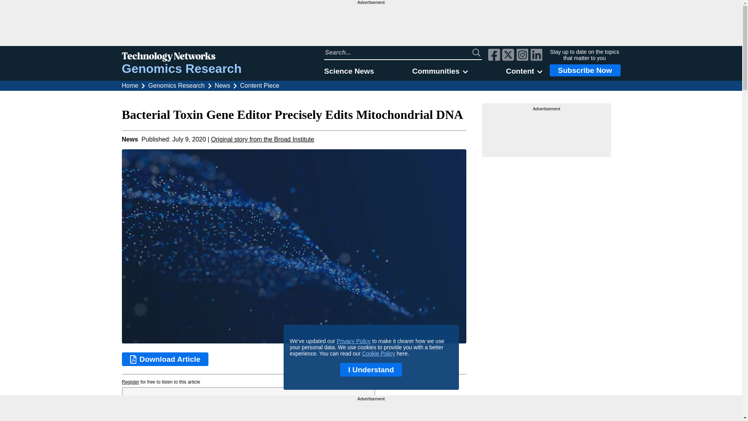 This screenshot has height=421, width=748. Describe the element at coordinates (182, 58) in the screenshot. I see `Technology Networks logo` at that location.